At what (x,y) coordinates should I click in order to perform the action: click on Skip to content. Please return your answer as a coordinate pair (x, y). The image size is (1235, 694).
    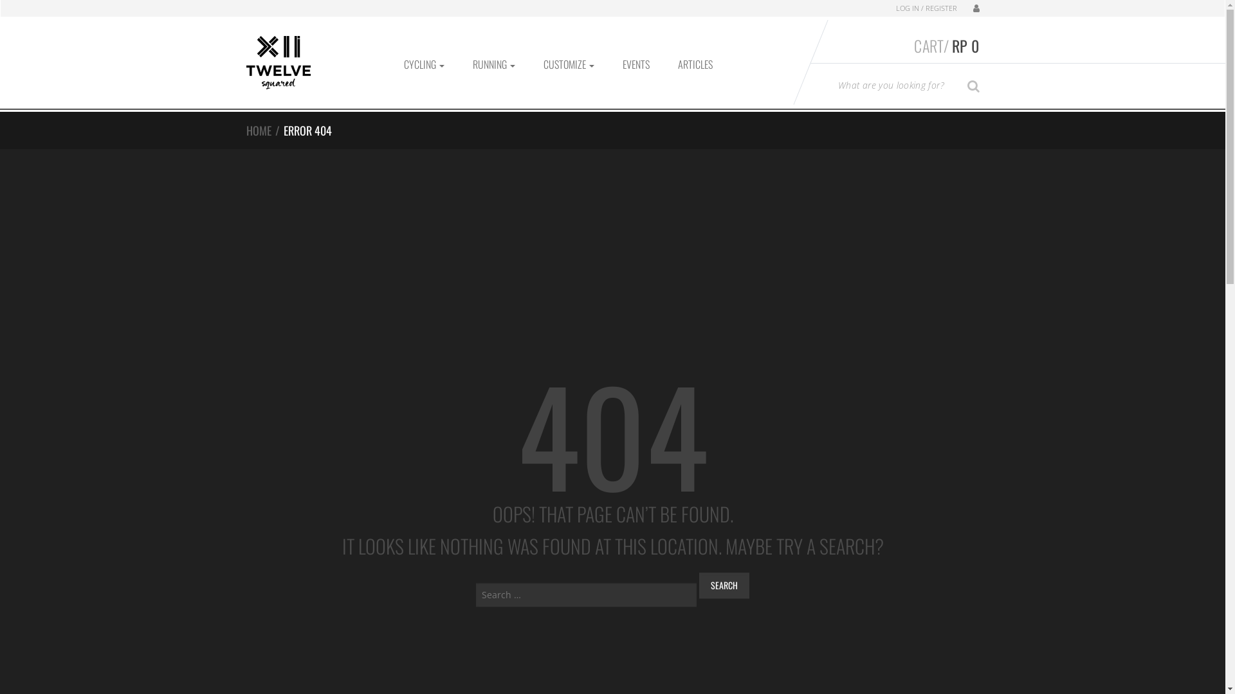
    Looking at the image, I should click on (32, 8).